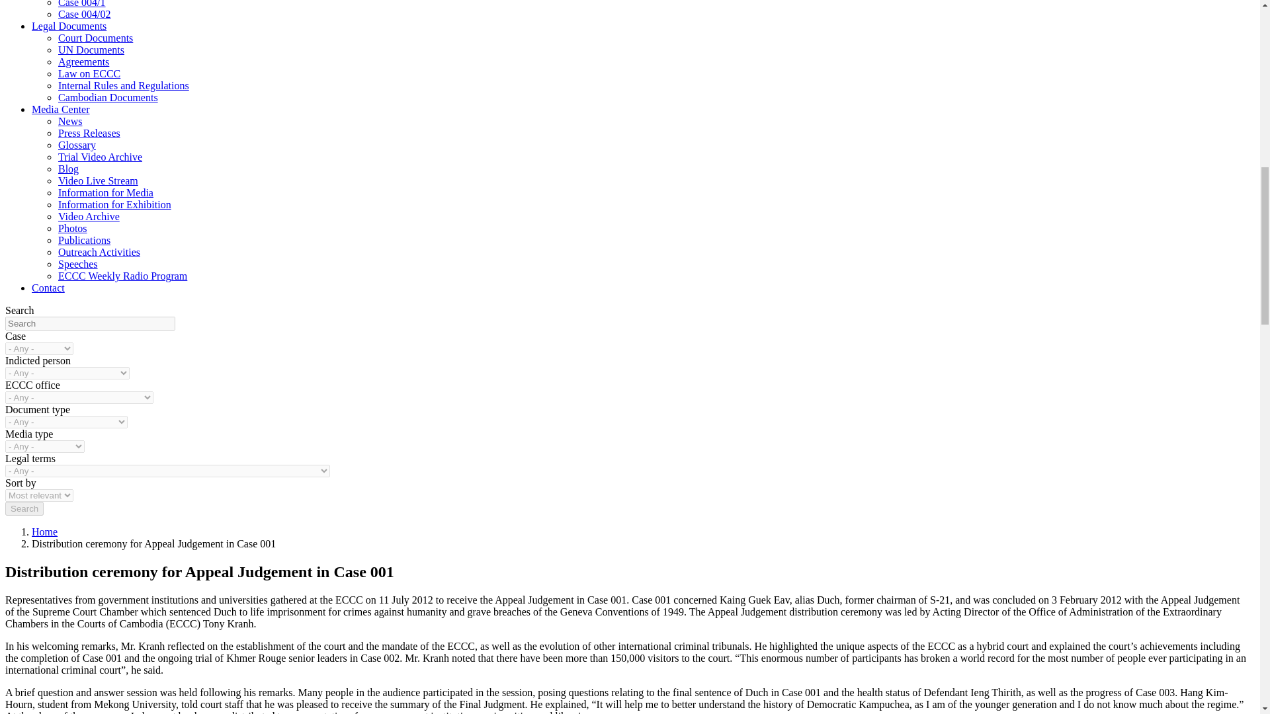  Describe the element at coordinates (78, 264) in the screenshot. I see `Speeches` at that location.